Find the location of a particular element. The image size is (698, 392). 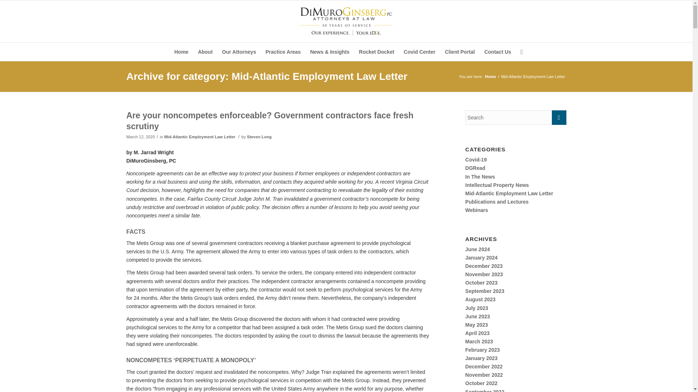

Our Attorneys is located at coordinates (239, 52).